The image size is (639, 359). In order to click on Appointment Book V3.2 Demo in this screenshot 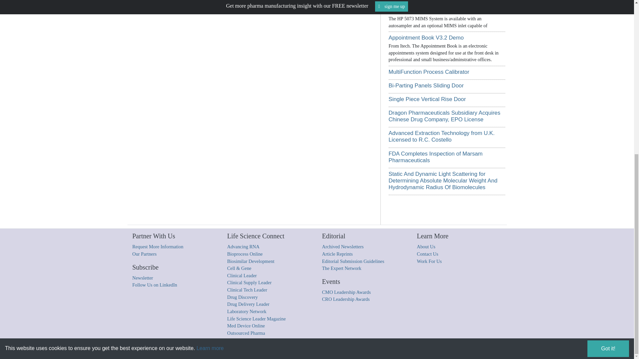, I will do `click(426, 38)`.